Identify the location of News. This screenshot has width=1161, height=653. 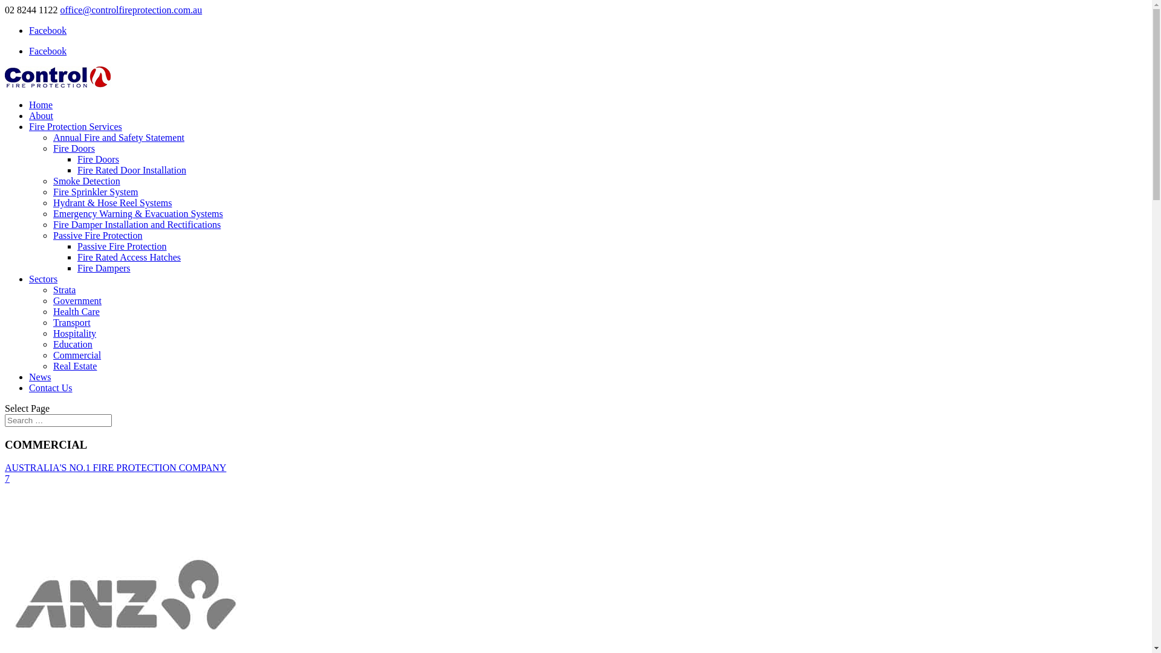
(40, 377).